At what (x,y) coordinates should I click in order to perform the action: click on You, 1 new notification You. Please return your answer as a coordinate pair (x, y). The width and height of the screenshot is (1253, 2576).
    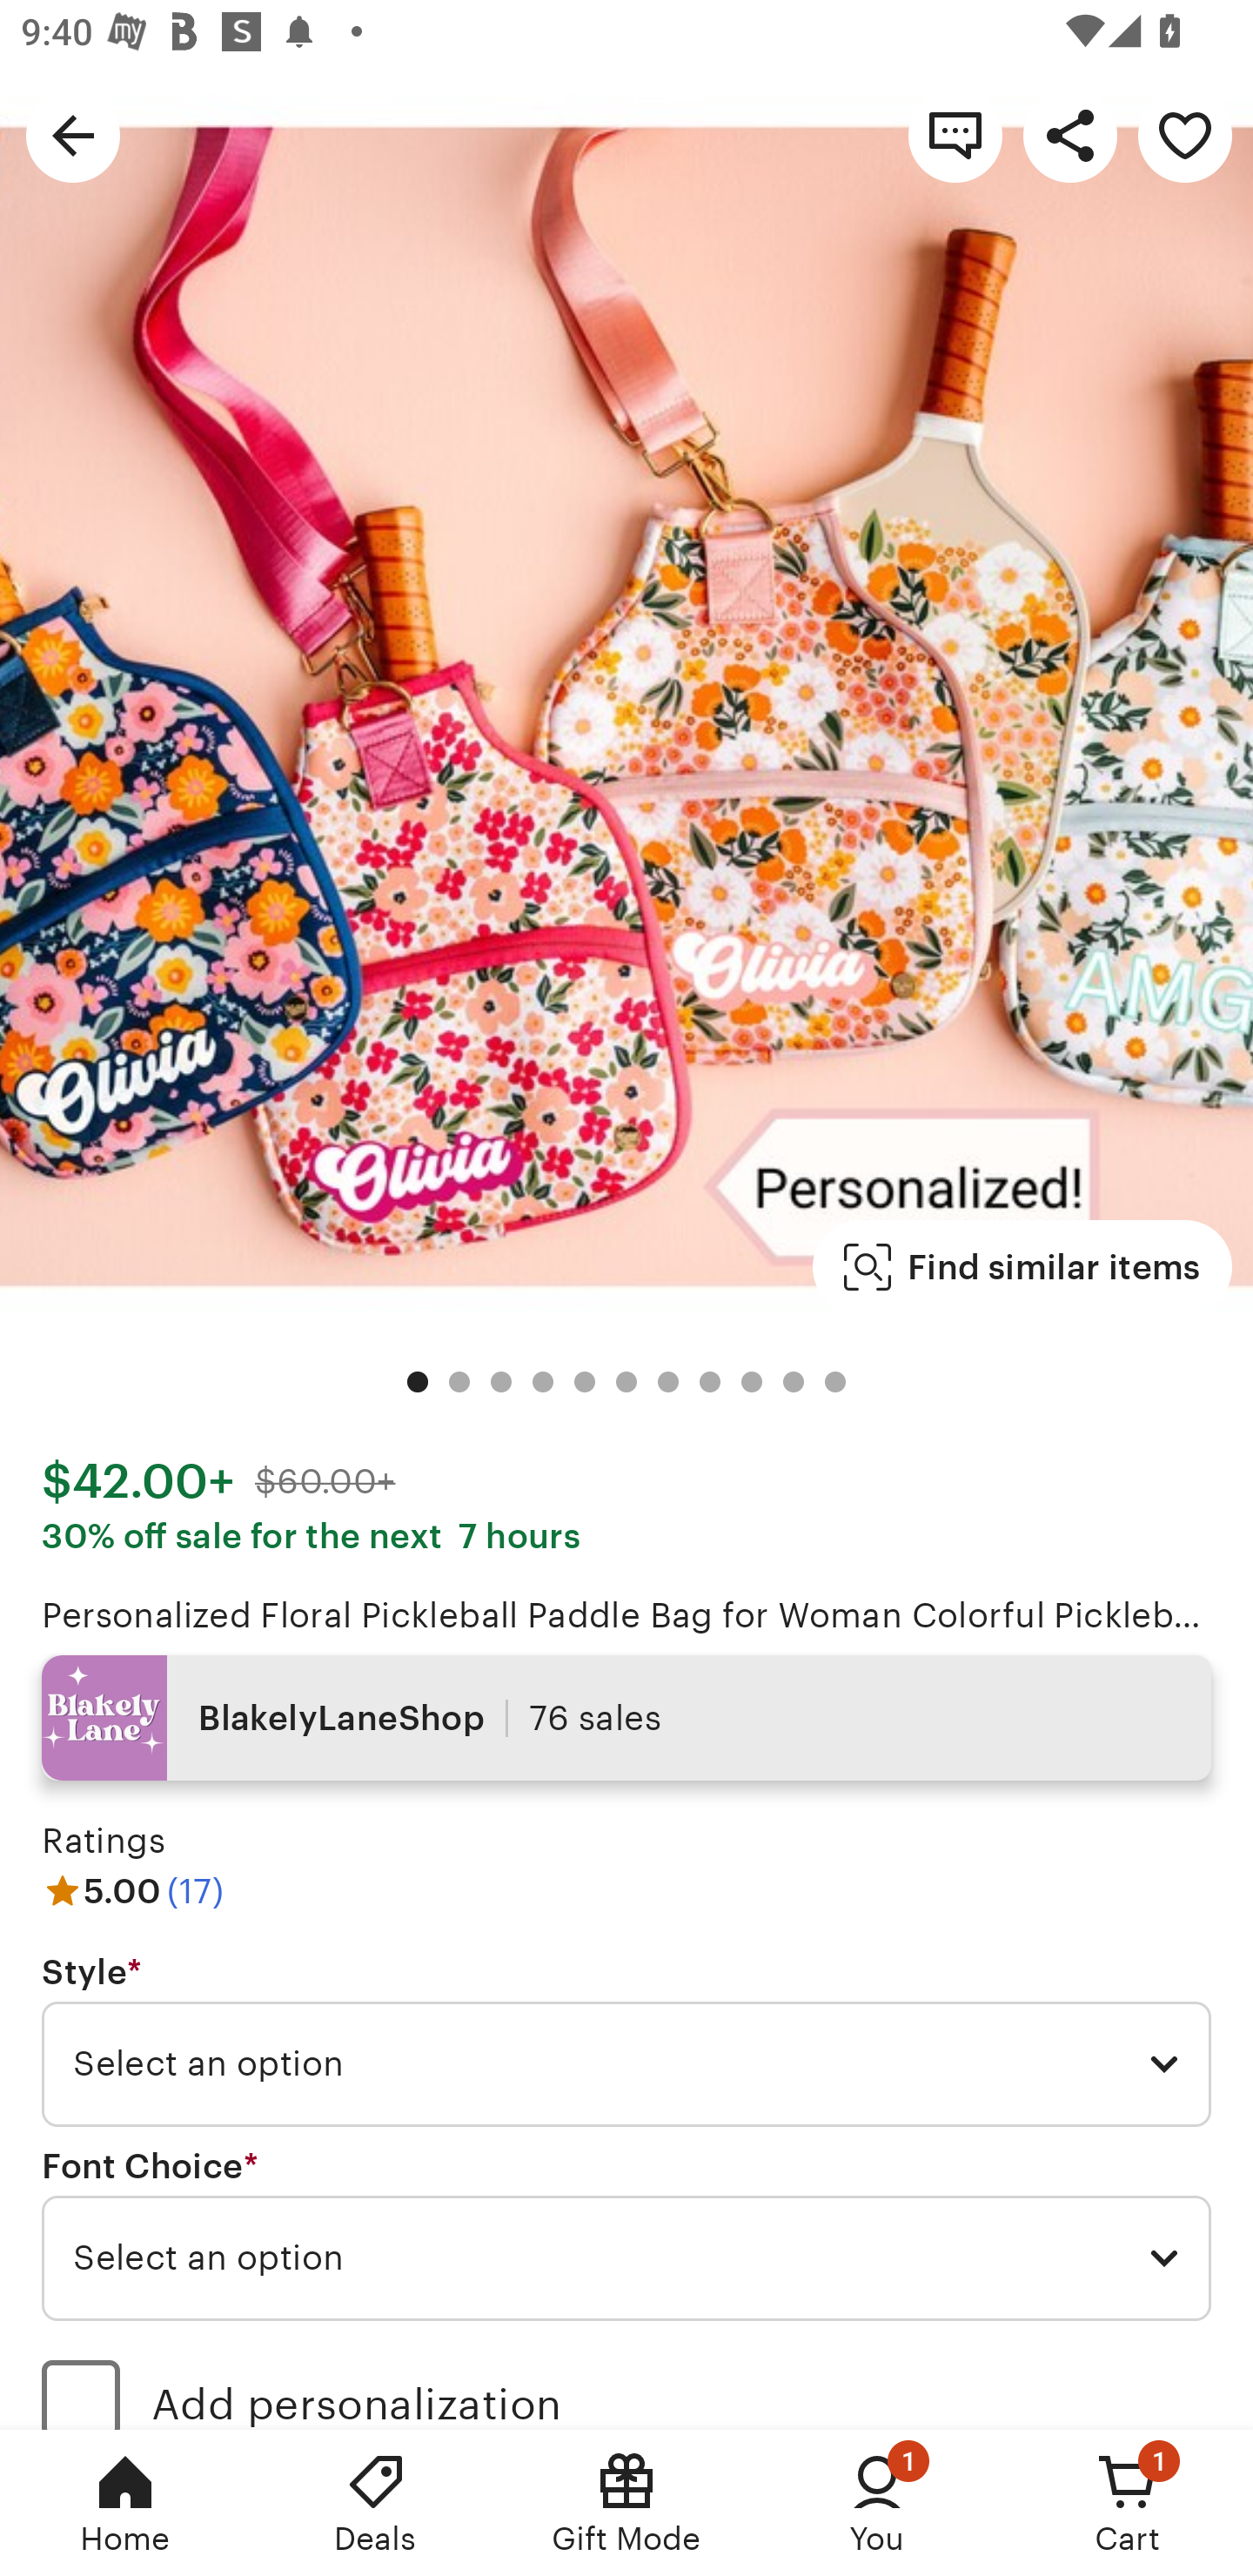
    Looking at the image, I should click on (877, 2503).